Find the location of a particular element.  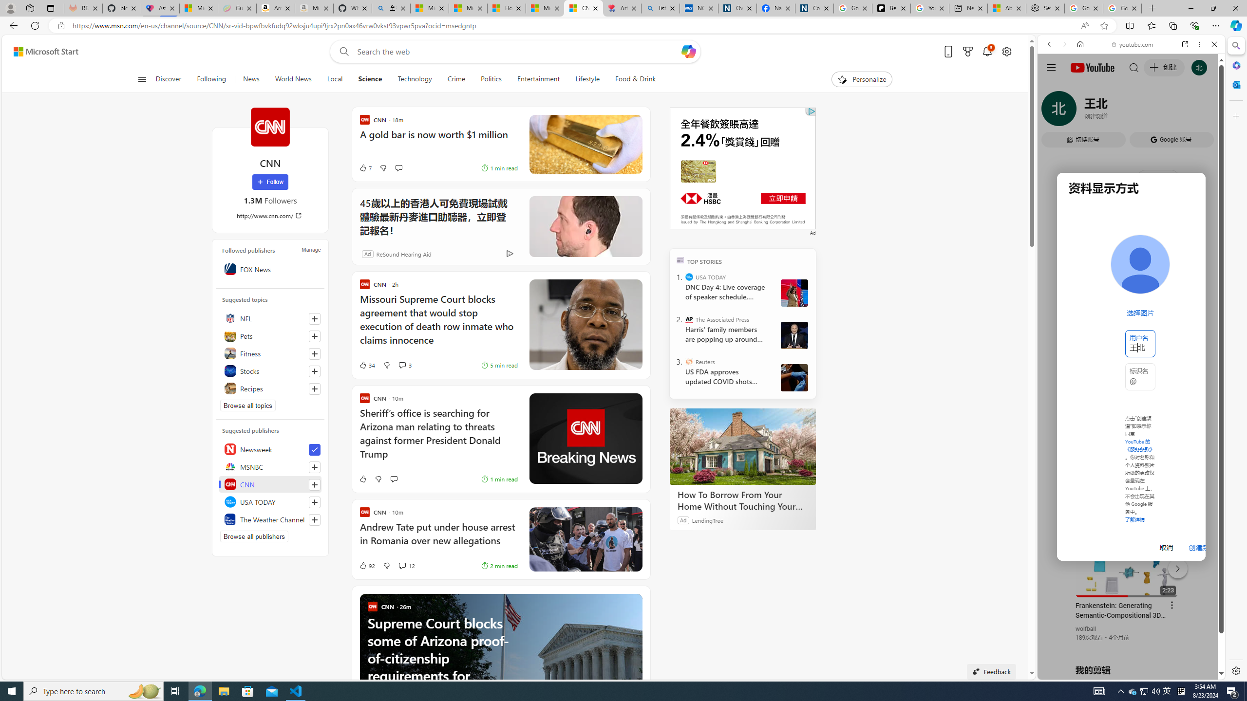

Be Smart | creating Science videos | Patreon is located at coordinates (891, 8).